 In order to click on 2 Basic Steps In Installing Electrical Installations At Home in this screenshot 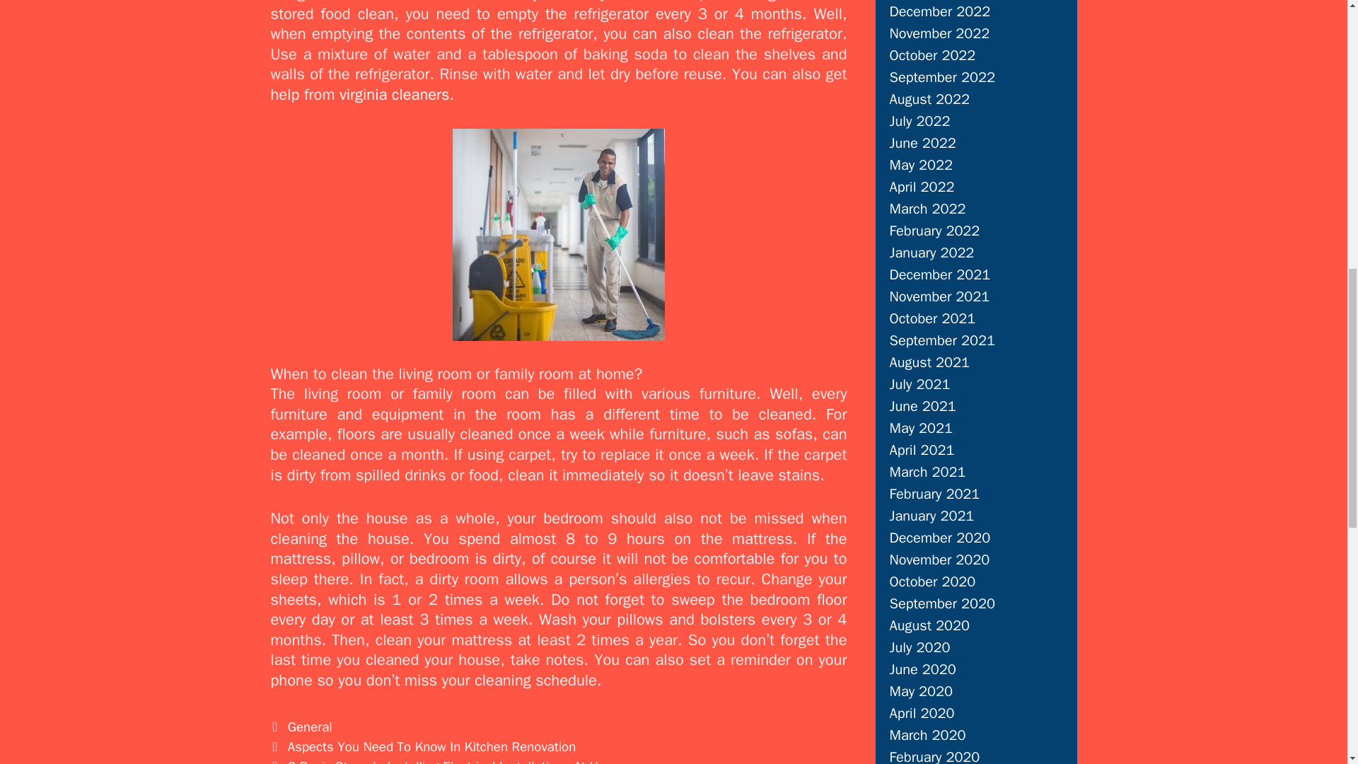, I will do `click(455, 761)`.